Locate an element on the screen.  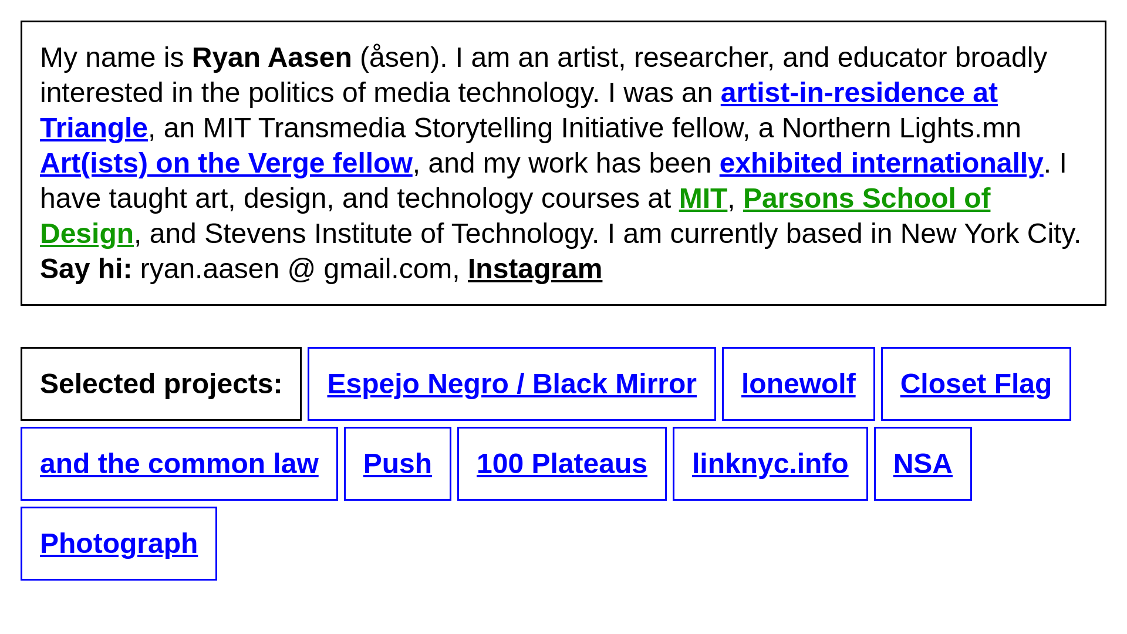
Parsons School of Design is located at coordinates (515, 216).